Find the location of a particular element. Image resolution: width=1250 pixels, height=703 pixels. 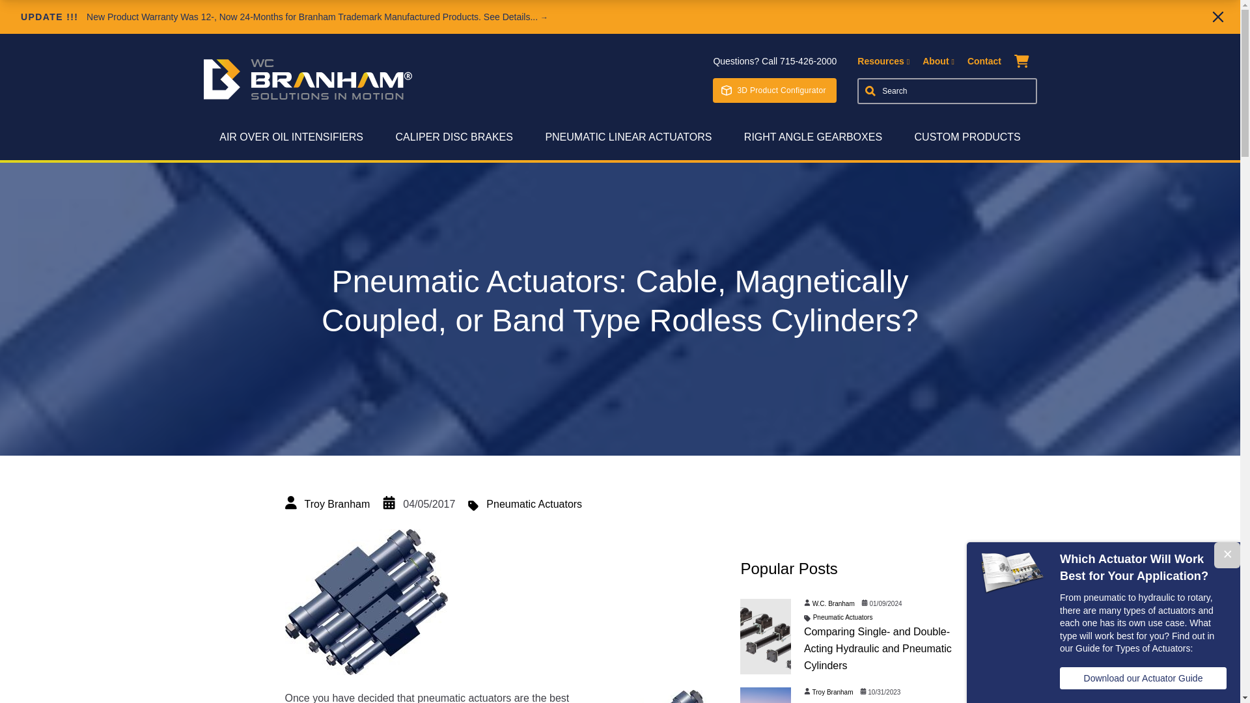

W.C. Branham Logo is located at coordinates (307, 79).